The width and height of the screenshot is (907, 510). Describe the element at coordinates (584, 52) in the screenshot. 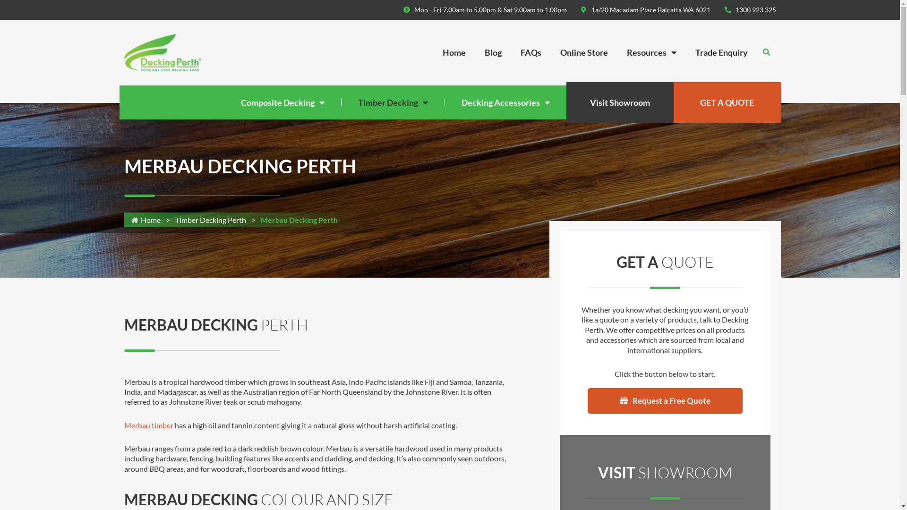

I see `Online Store` at that location.